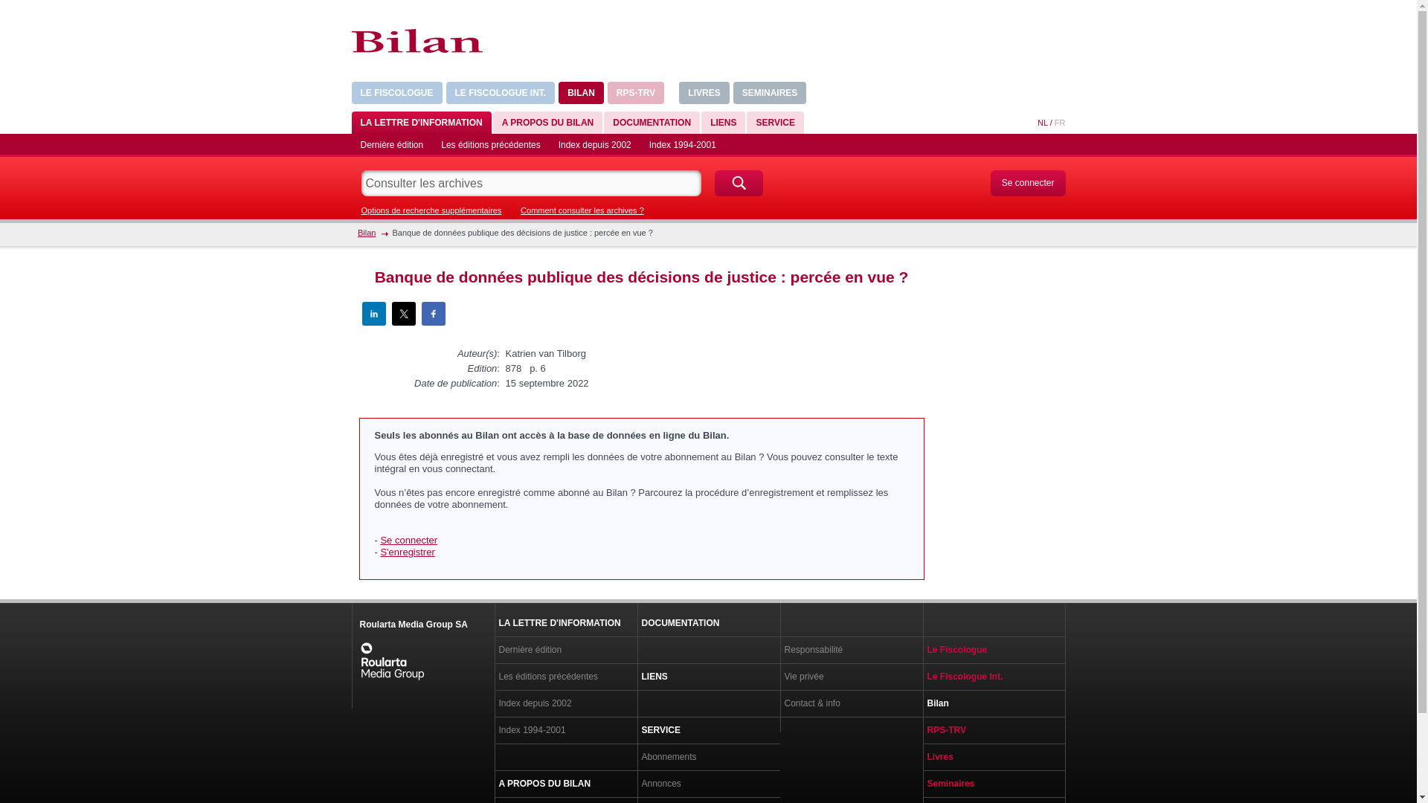 The width and height of the screenshot is (1428, 803). What do you see at coordinates (409, 540) in the screenshot?
I see `Se connecter` at bounding box center [409, 540].